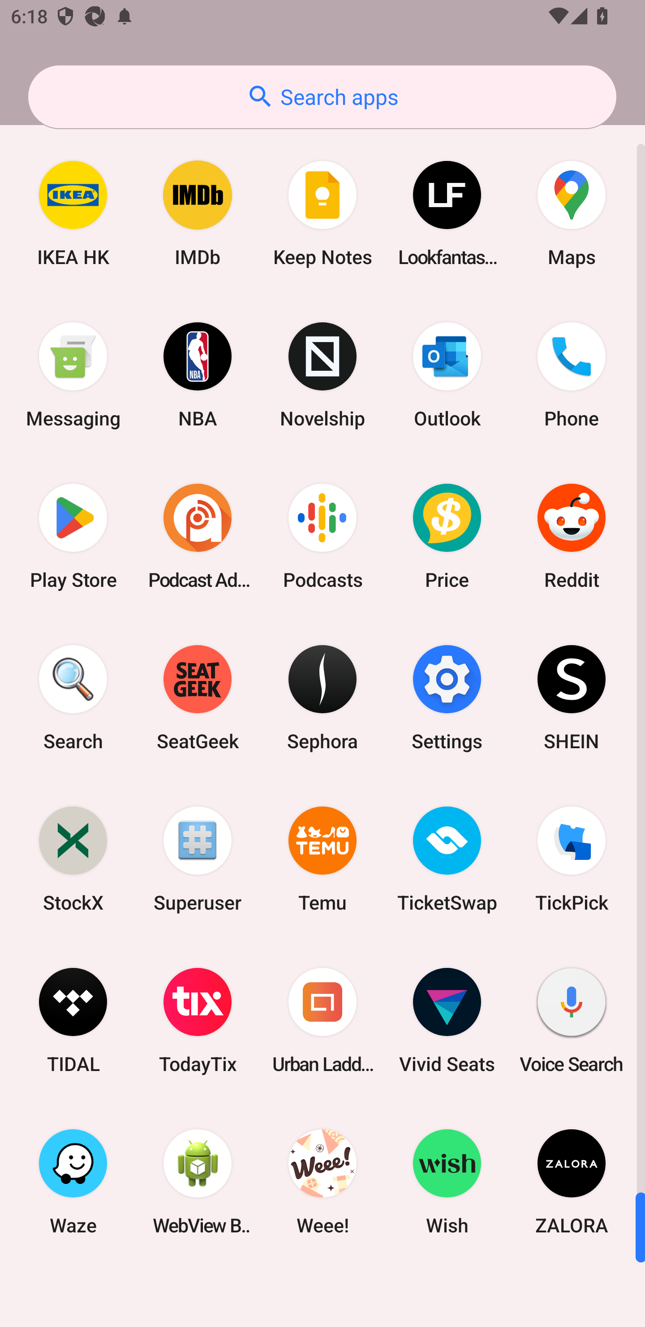 This screenshot has width=645, height=1327. Describe the element at coordinates (447, 213) in the screenshot. I see `Lookfantastic` at that location.